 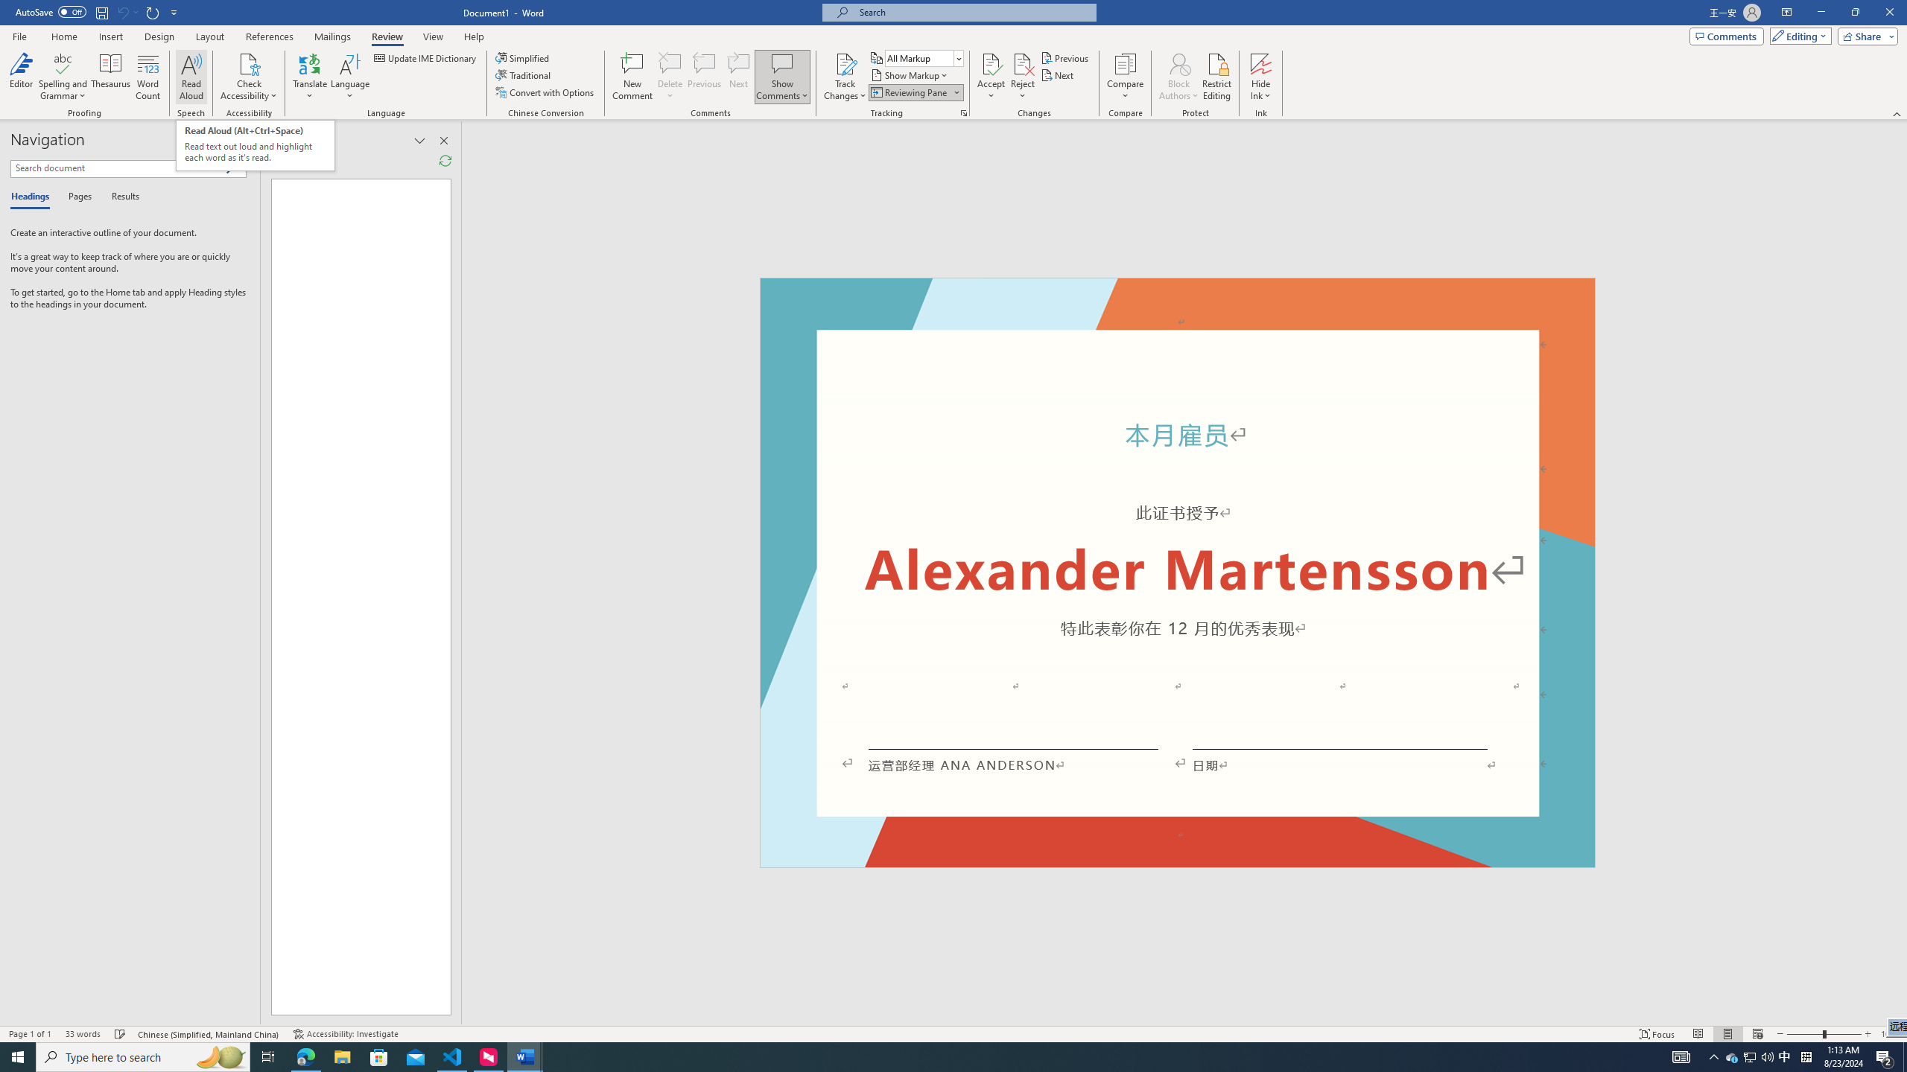 What do you see at coordinates (1891, 1034) in the screenshot?
I see `Zoom 100%` at bounding box center [1891, 1034].